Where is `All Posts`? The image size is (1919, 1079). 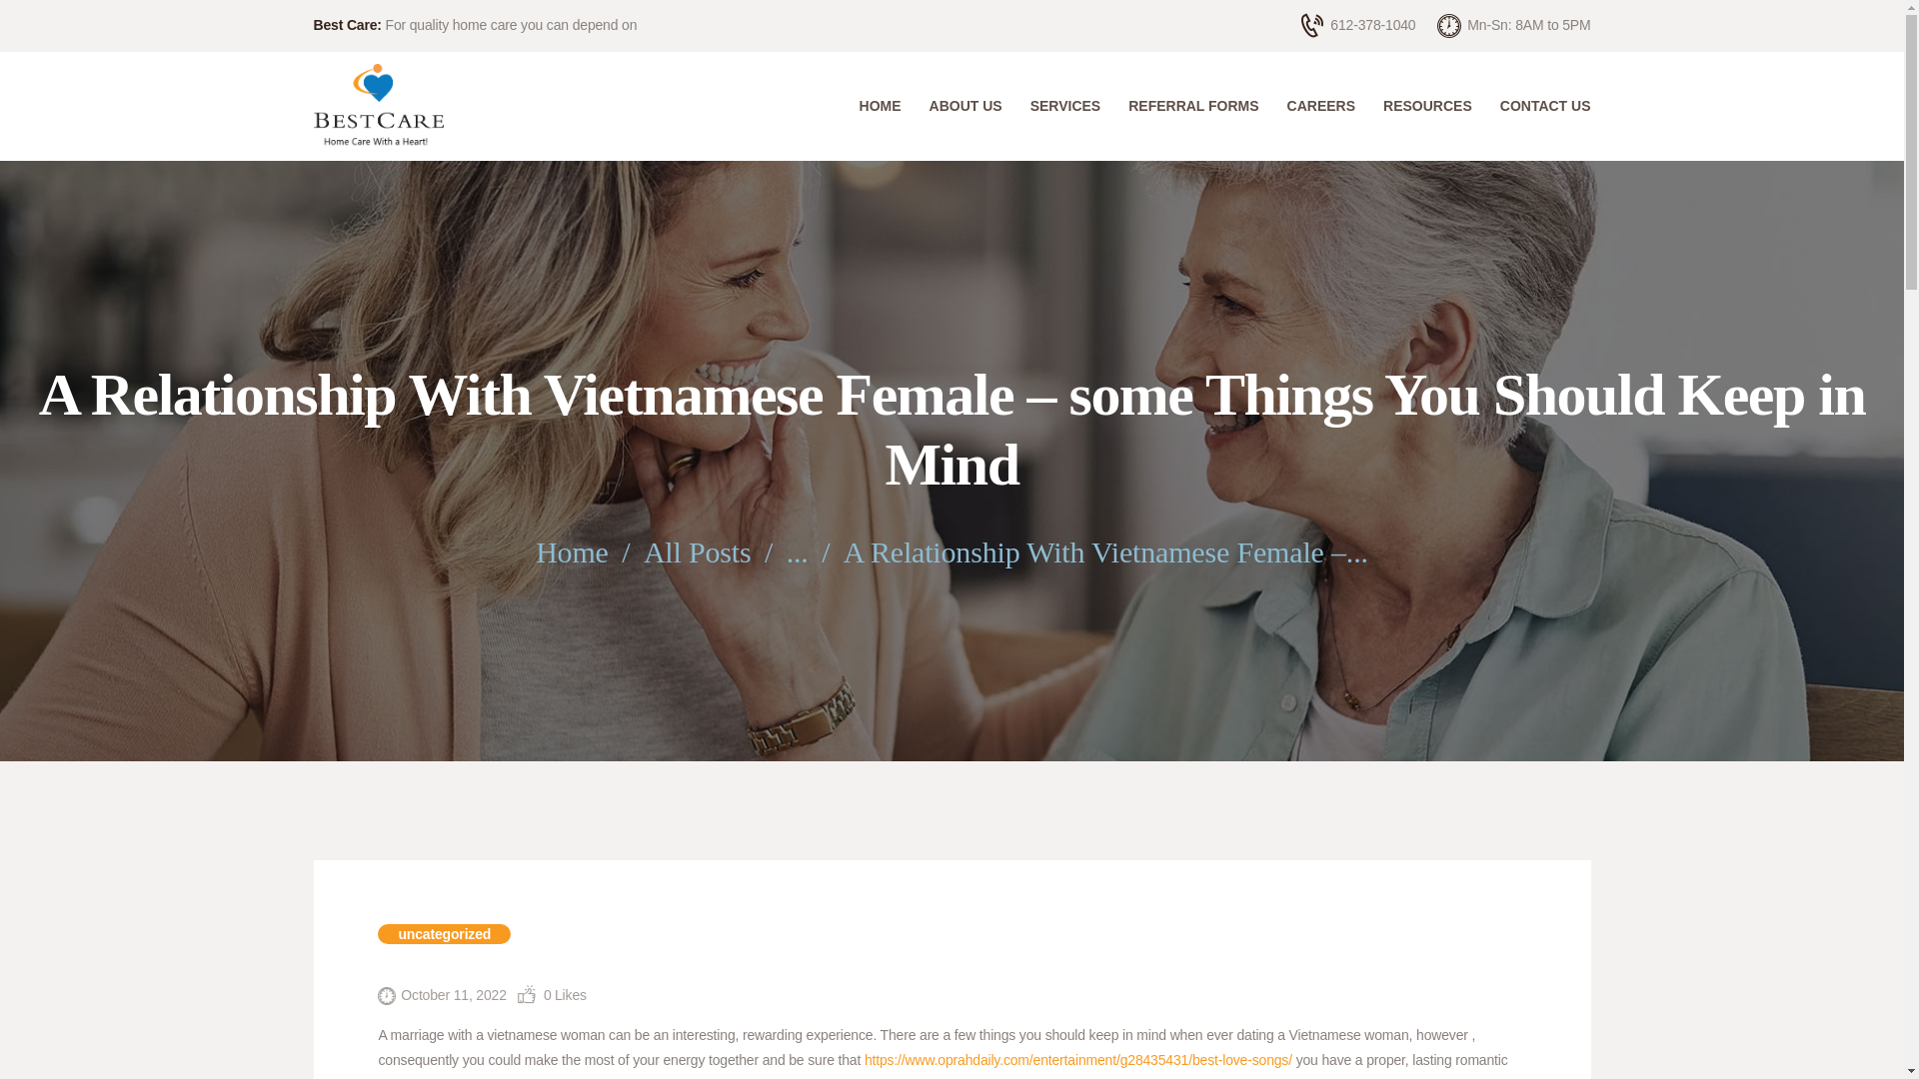
All Posts is located at coordinates (698, 551).